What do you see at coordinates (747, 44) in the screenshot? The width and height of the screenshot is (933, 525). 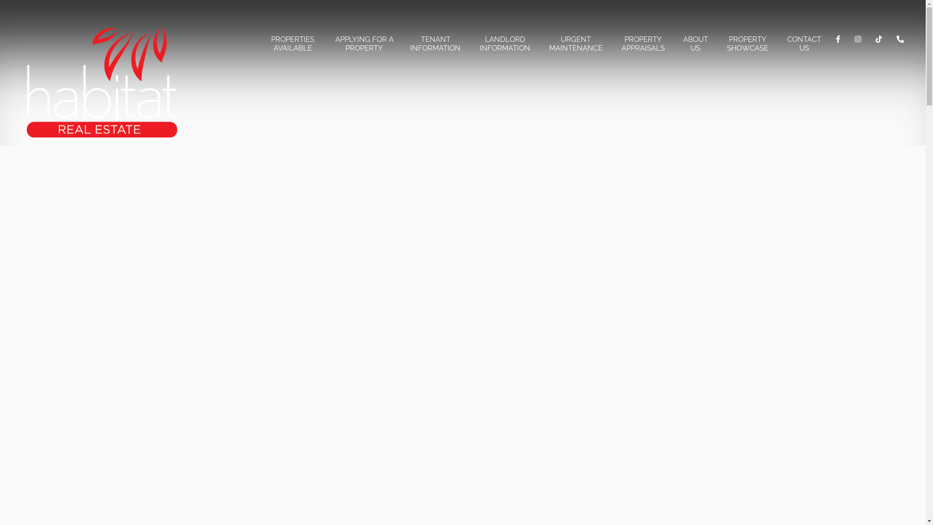 I see `PROPERTY SHOWCASE` at bounding box center [747, 44].